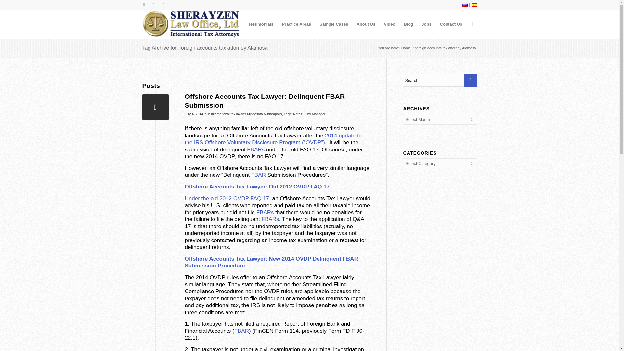 The image size is (624, 351). What do you see at coordinates (333, 24) in the screenshot?
I see `Sample Cases` at bounding box center [333, 24].